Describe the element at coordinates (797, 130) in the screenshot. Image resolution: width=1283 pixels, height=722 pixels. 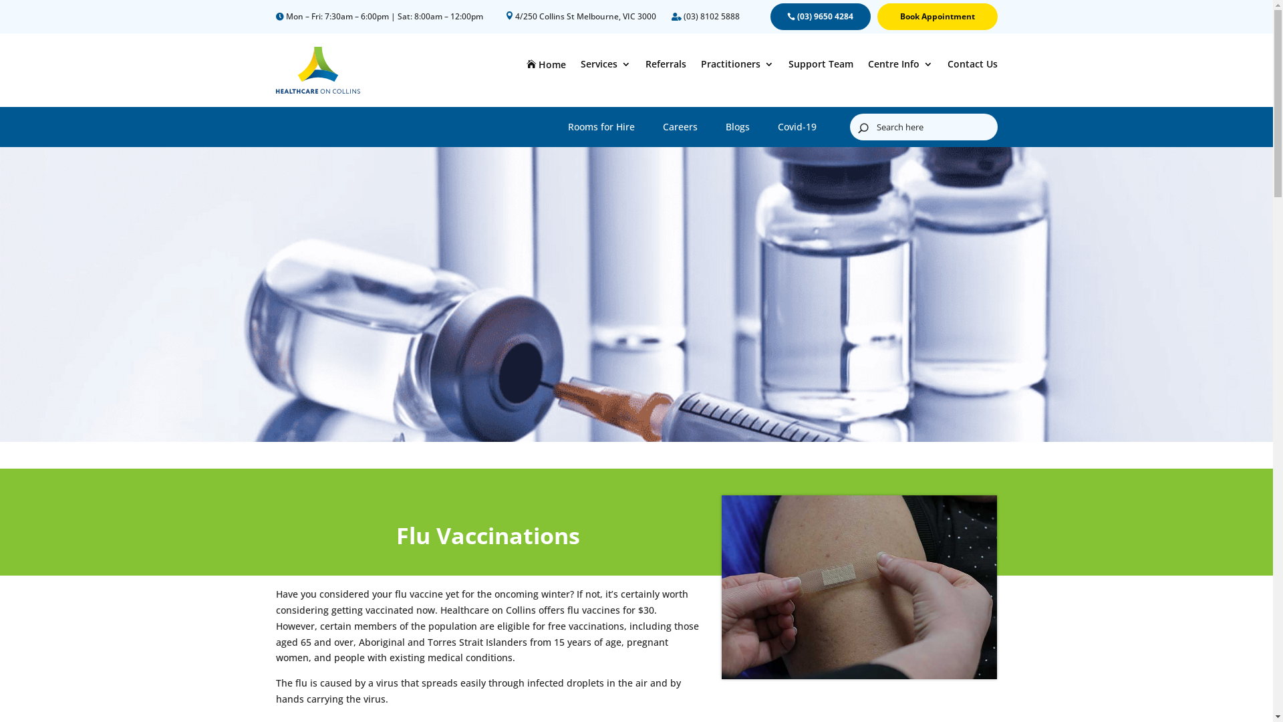
I see `Covid-19` at that location.